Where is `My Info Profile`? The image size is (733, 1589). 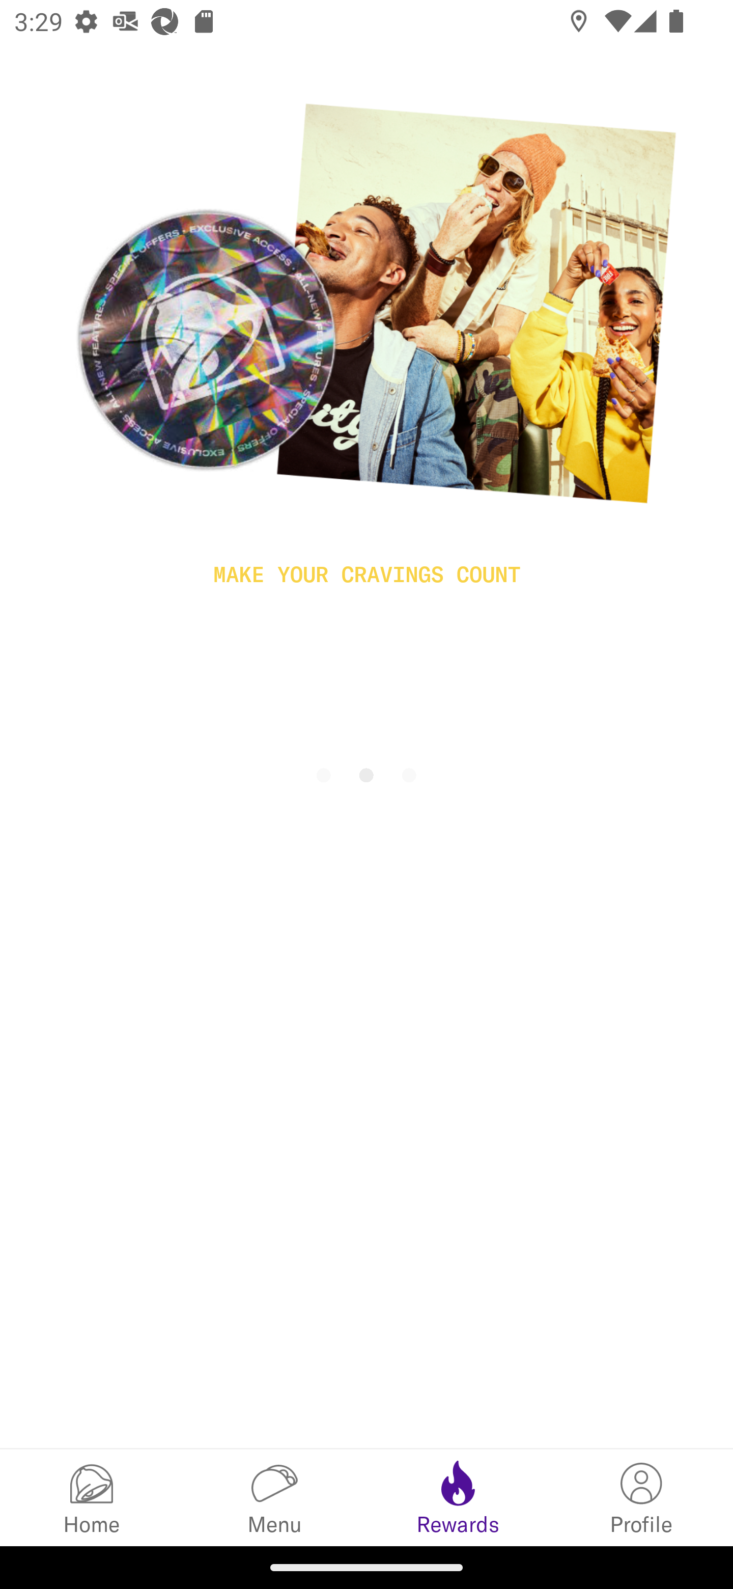
My Info Profile is located at coordinates (641, 1496).